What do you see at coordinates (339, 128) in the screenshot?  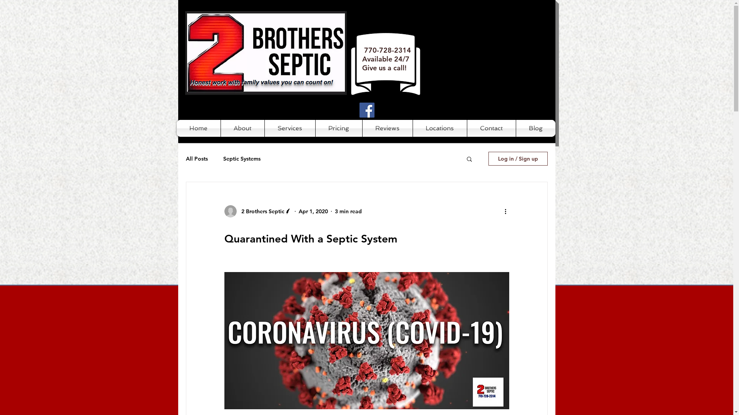 I see `Pricing` at bounding box center [339, 128].